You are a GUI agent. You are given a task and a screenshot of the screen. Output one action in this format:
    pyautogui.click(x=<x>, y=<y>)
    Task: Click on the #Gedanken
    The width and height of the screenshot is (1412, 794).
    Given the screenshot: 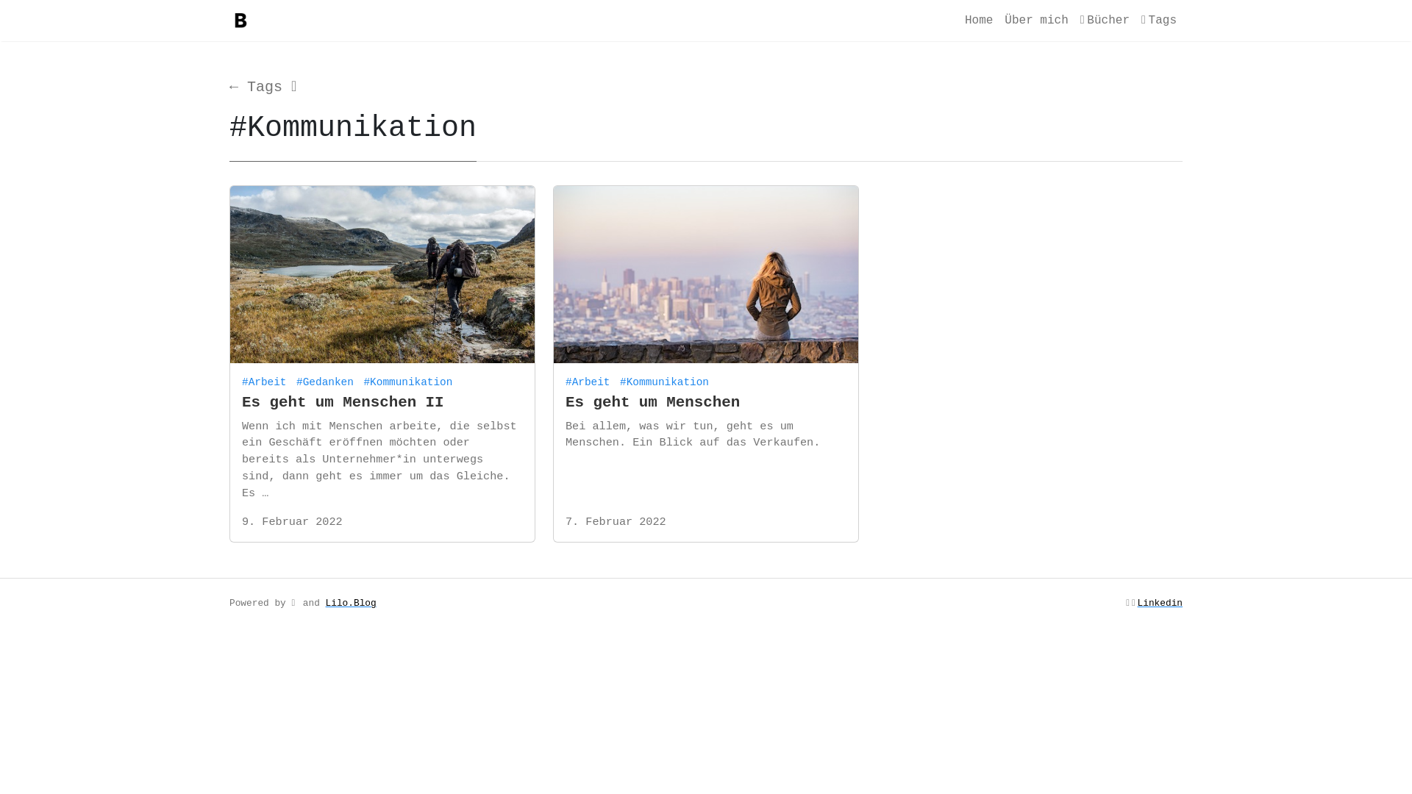 What is the action you would take?
    pyautogui.click(x=327, y=379)
    